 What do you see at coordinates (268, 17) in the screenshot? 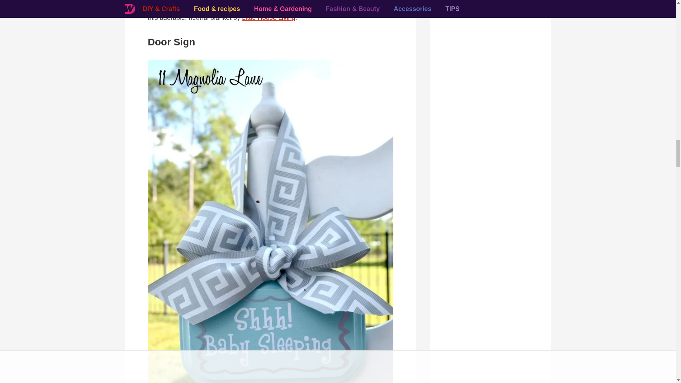
I see `Little House Living` at bounding box center [268, 17].